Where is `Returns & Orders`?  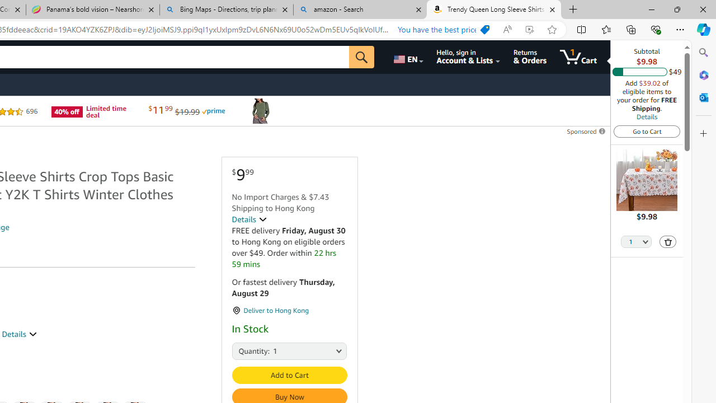
Returns & Orders is located at coordinates (529, 57).